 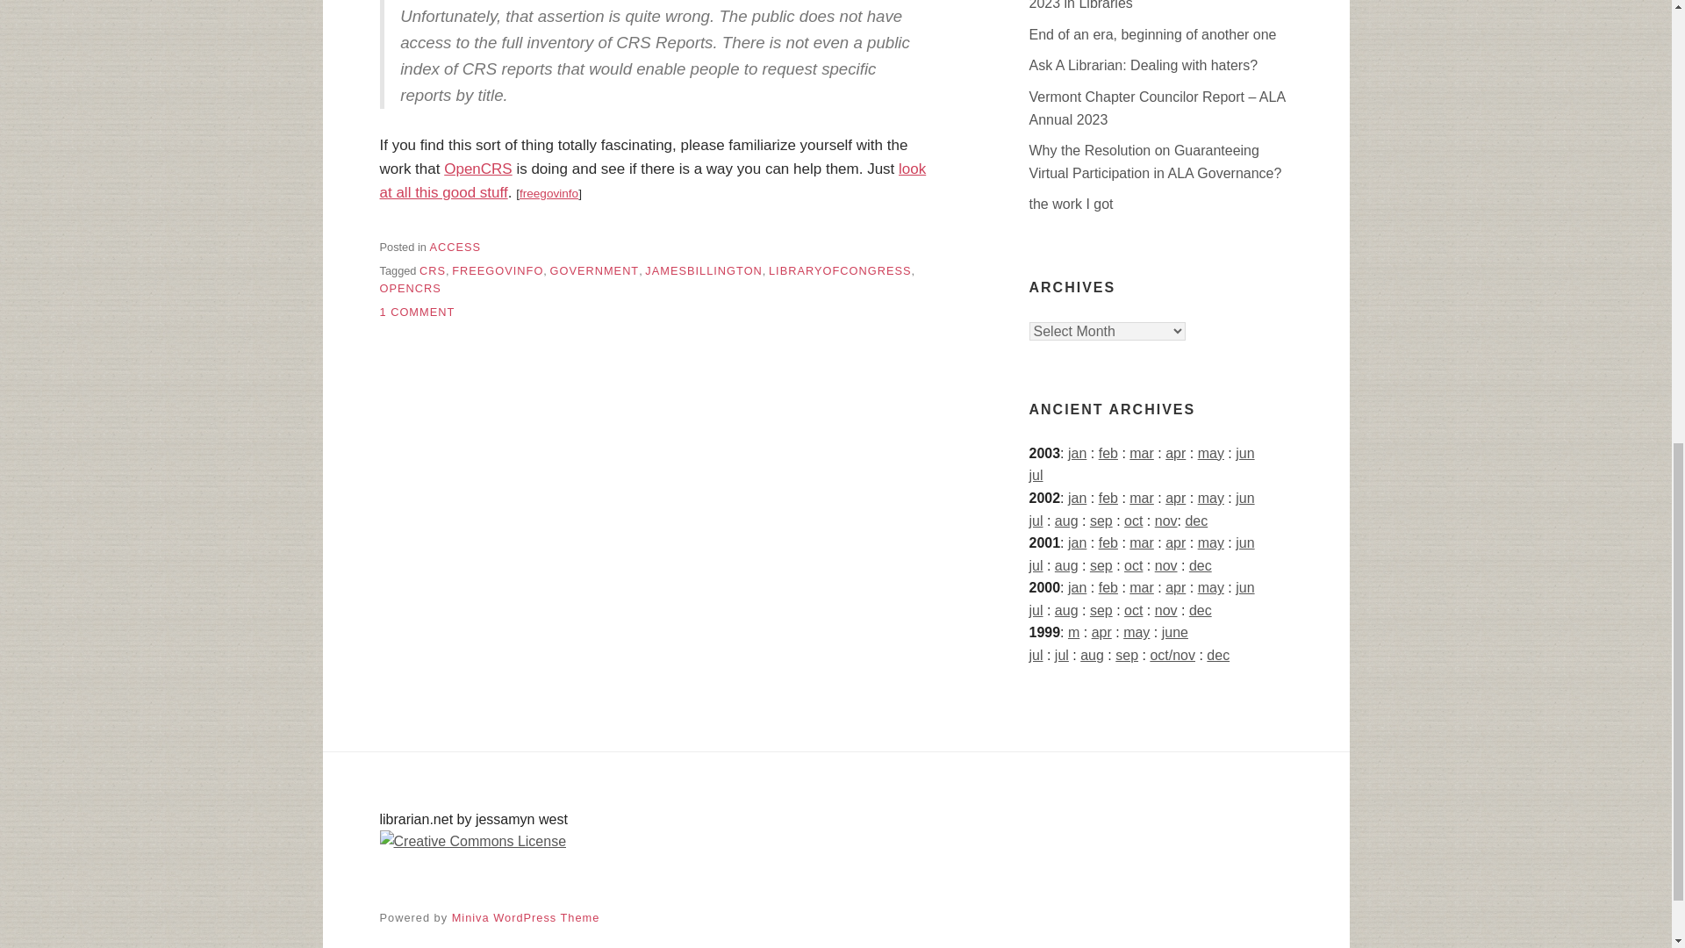 What do you see at coordinates (839, 270) in the screenshot?
I see `LIBRARYOFCONGRESS` at bounding box center [839, 270].